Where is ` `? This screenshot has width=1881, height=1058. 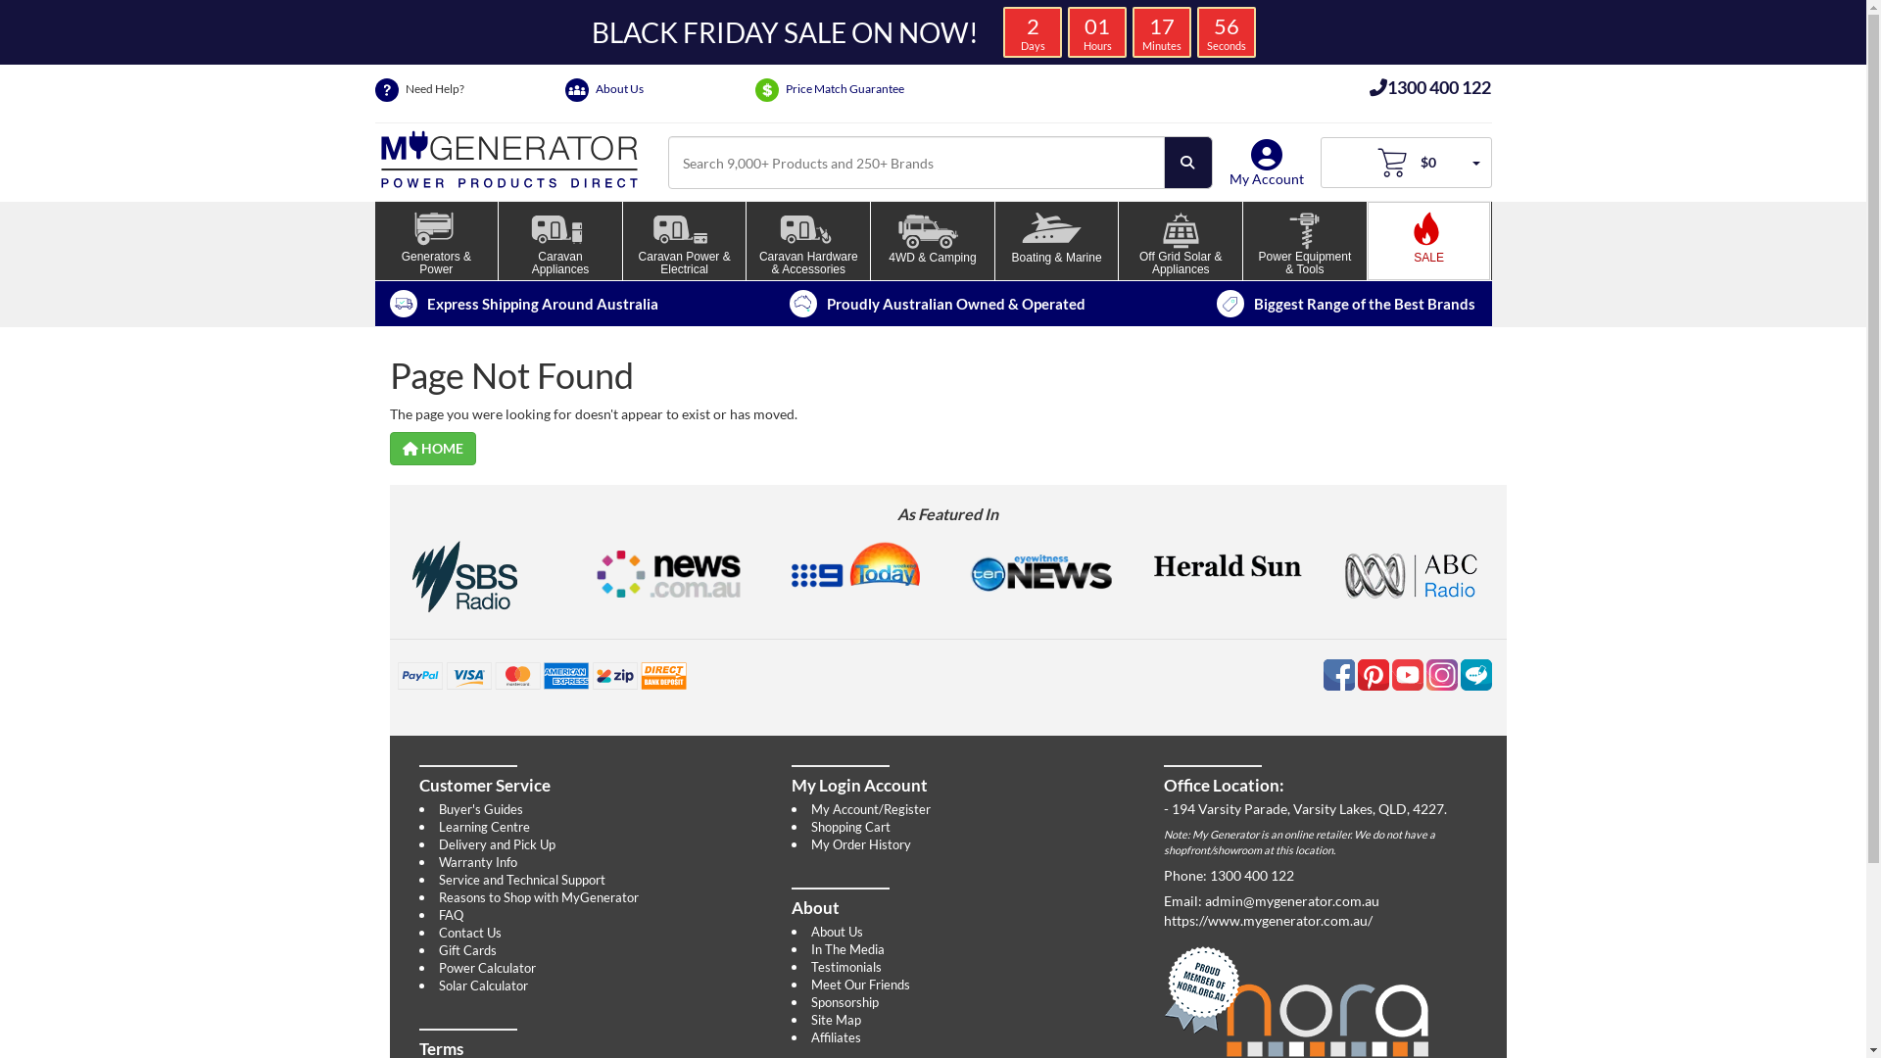
  is located at coordinates (1444, 672).